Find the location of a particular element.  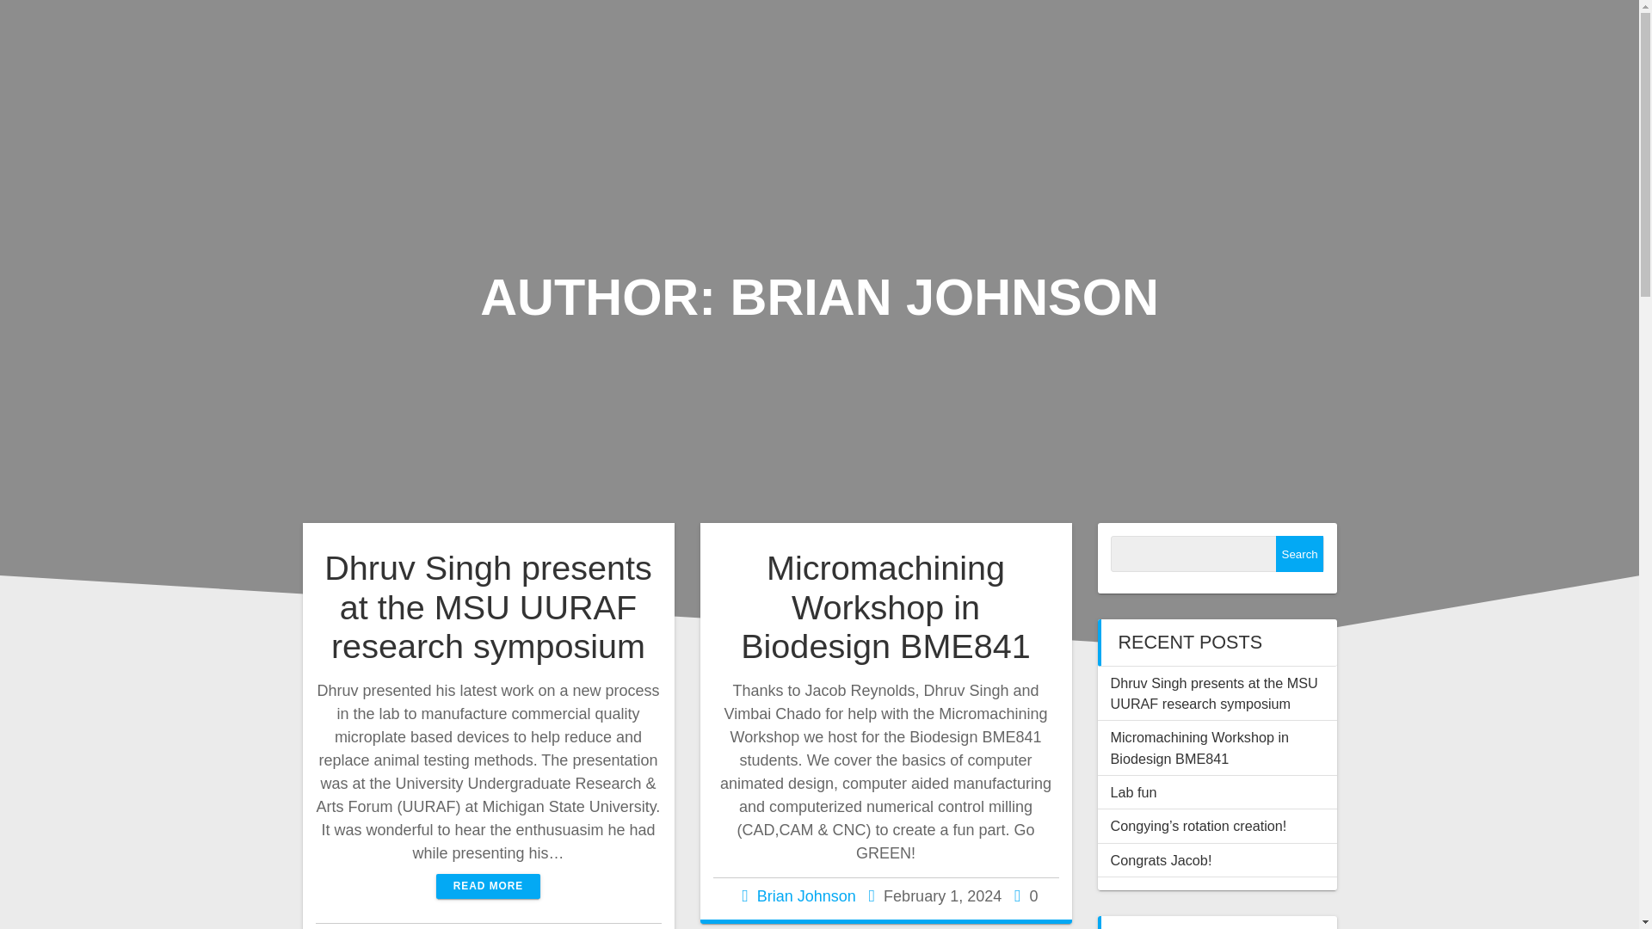

Congrats Jacob! is located at coordinates (1160, 860).